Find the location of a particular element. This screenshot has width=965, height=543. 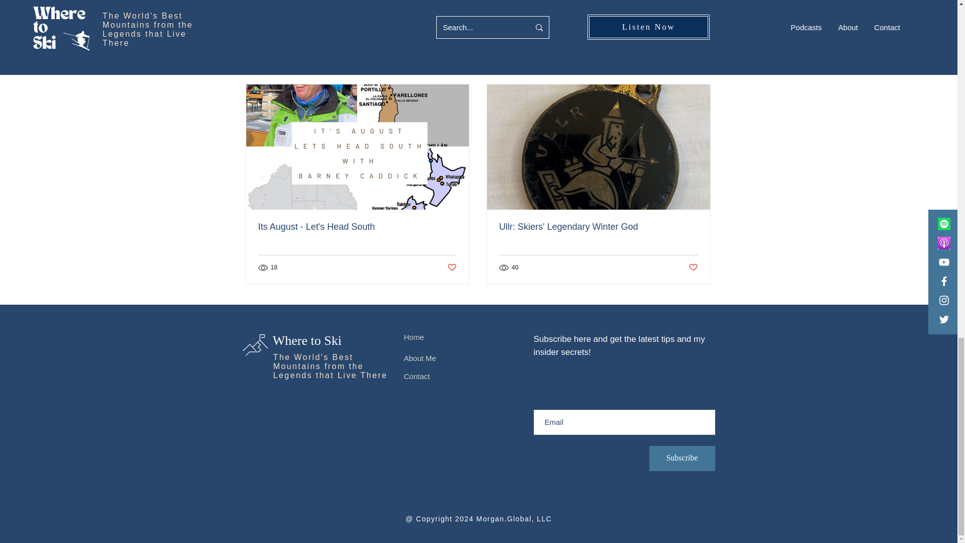

About Me is located at coordinates (420, 358).